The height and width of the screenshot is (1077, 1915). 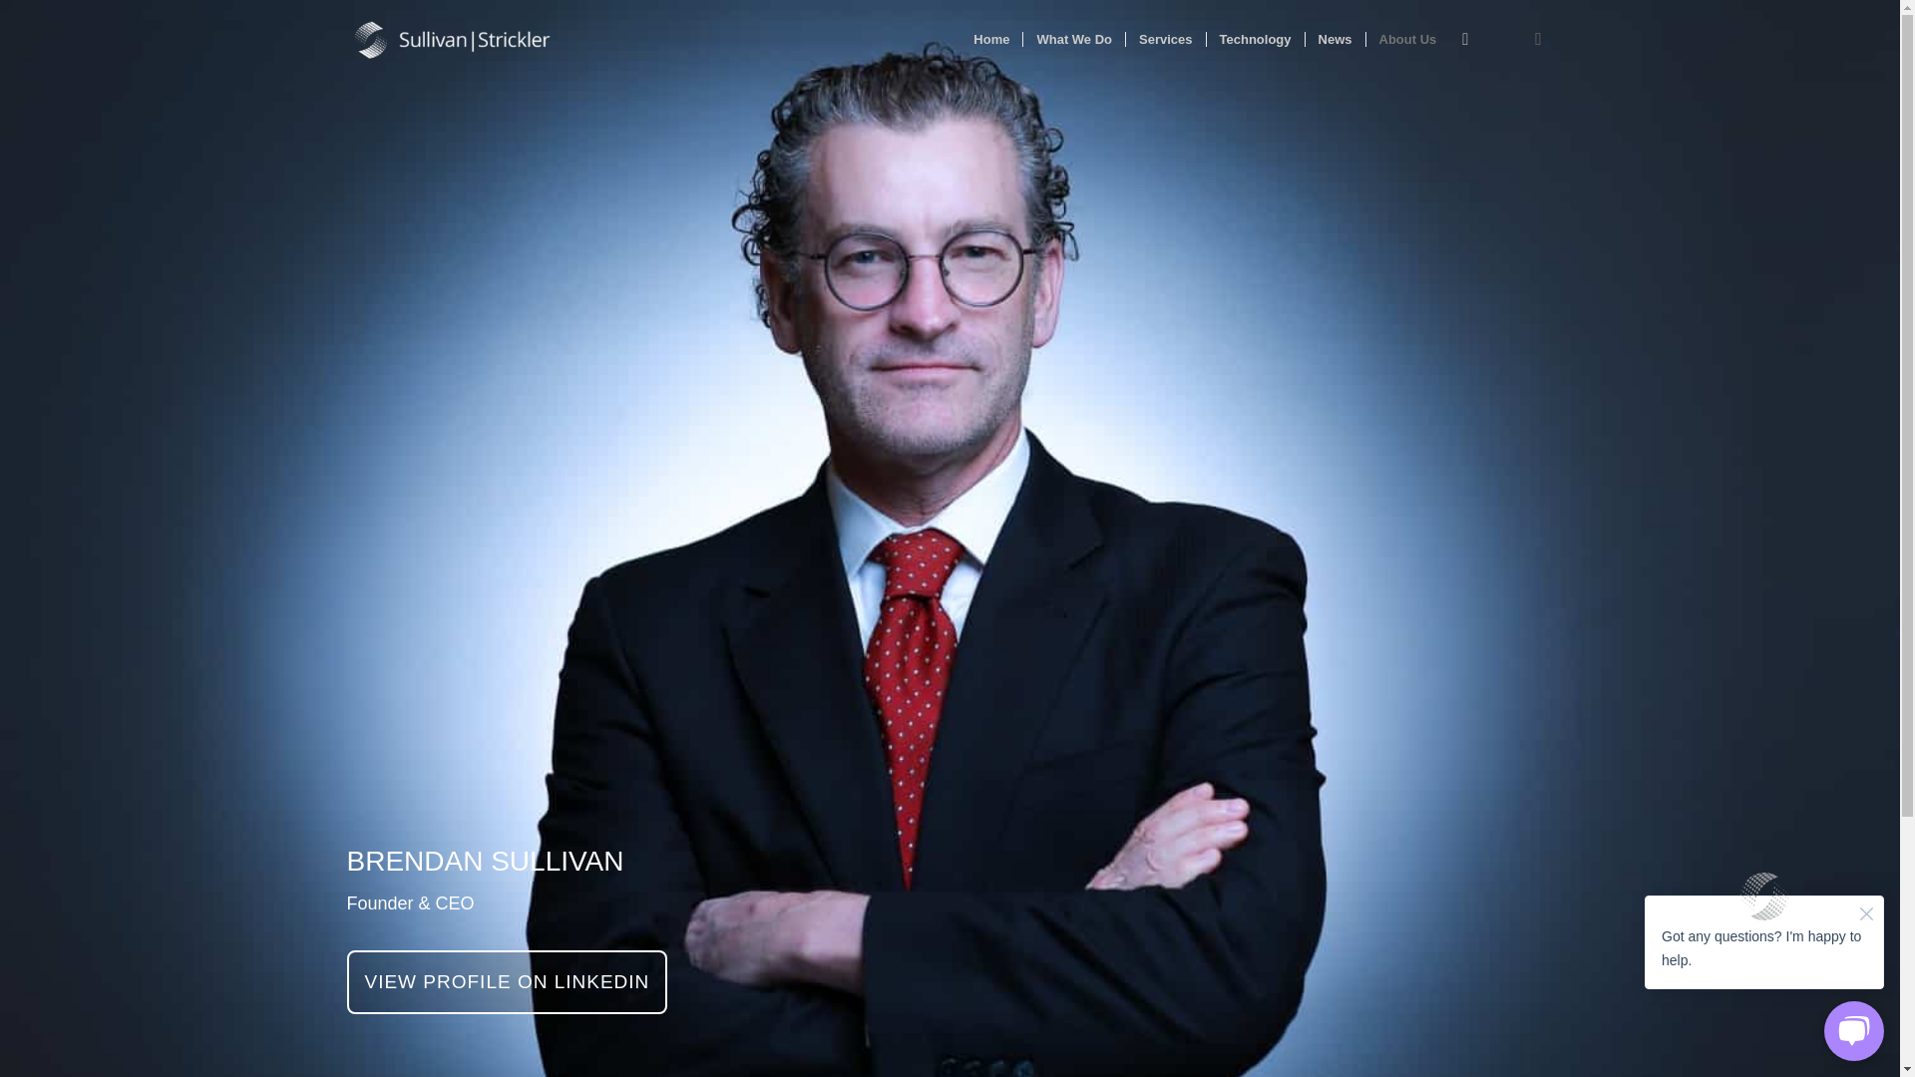 I want to click on About Us, so click(x=1406, y=40).